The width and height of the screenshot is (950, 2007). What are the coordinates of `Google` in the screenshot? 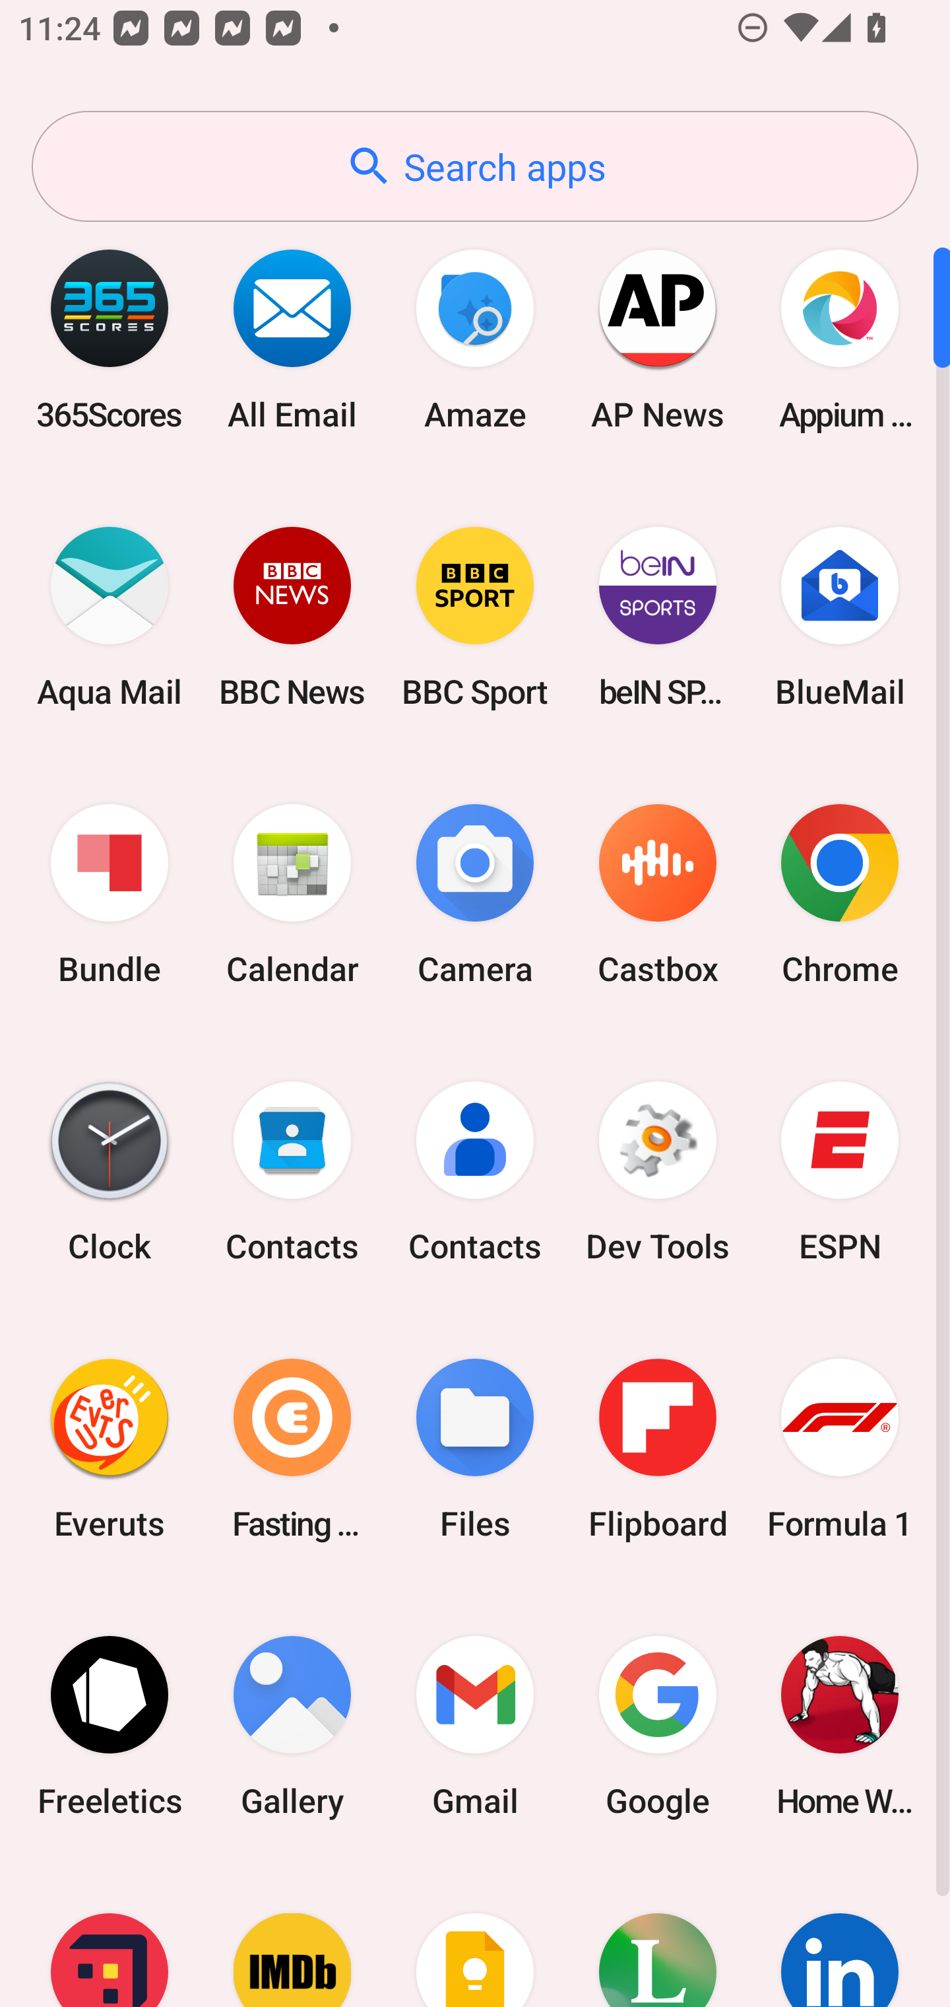 It's located at (657, 1726).